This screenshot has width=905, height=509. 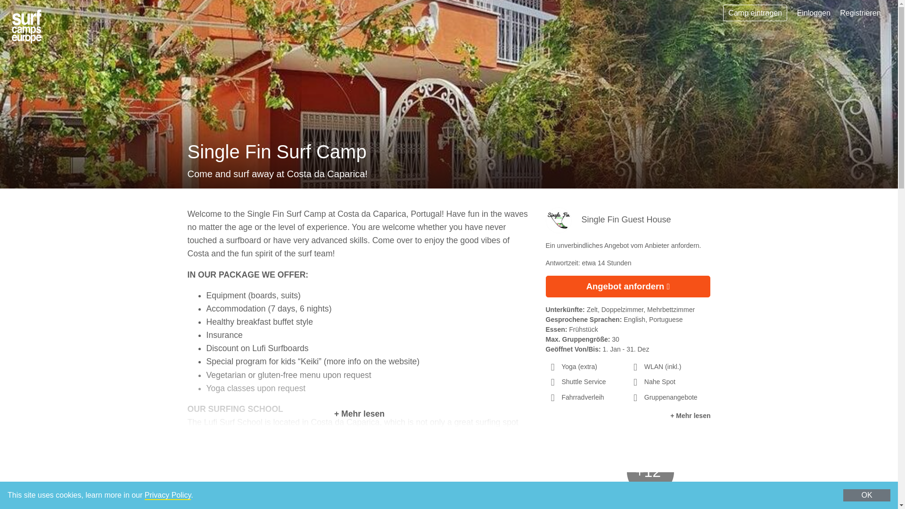 I want to click on Privacy Policy, so click(x=168, y=495).